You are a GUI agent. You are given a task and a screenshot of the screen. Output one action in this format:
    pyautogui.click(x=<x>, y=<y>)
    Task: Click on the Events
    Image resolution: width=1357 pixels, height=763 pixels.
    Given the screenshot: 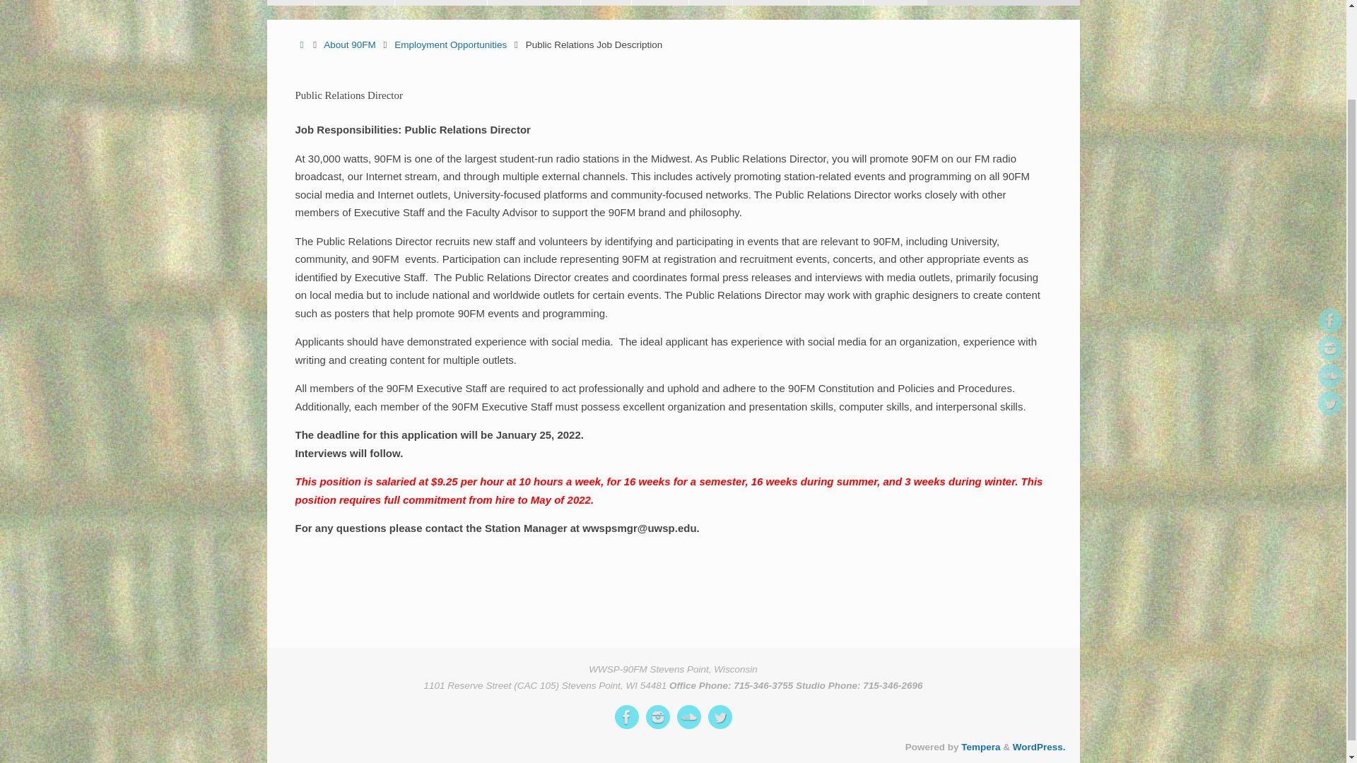 What is the action you would take?
    pyautogui.click(x=659, y=3)
    